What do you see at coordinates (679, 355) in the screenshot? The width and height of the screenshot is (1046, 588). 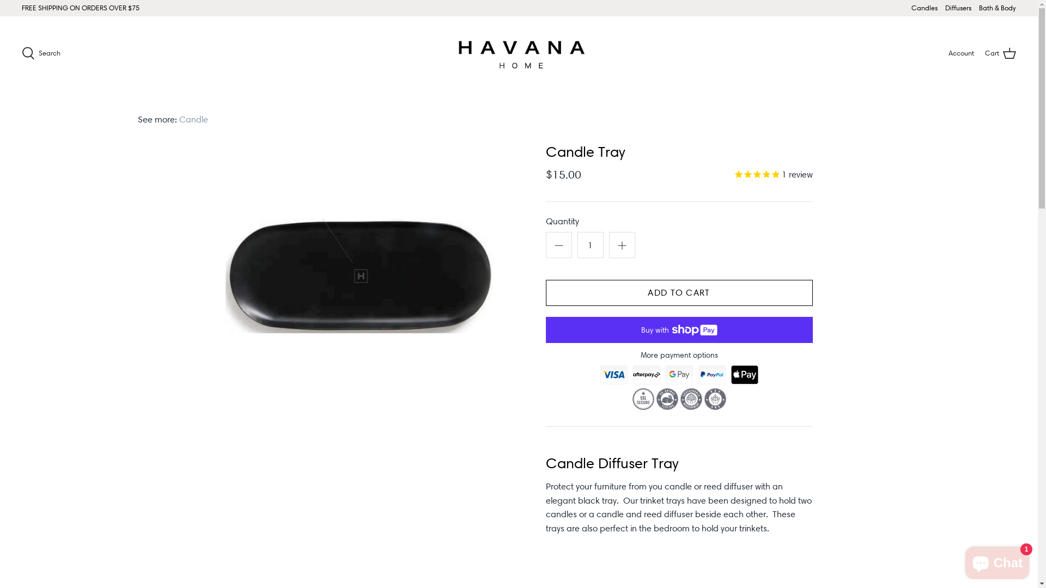 I see `More payment options` at bounding box center [679, 355].